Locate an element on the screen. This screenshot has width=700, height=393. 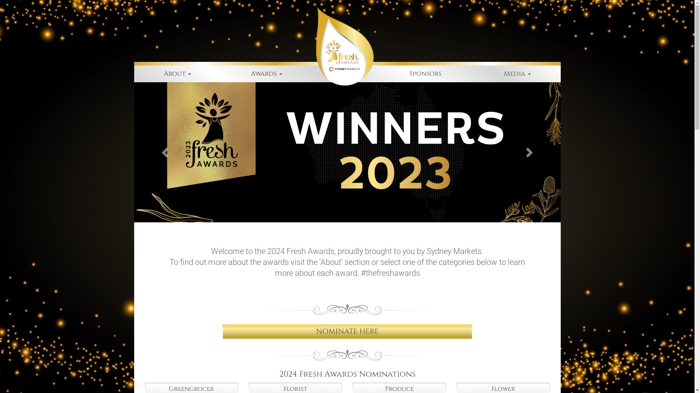
2024 Fresh Awards Nominations is located at coordinates (347, 374).